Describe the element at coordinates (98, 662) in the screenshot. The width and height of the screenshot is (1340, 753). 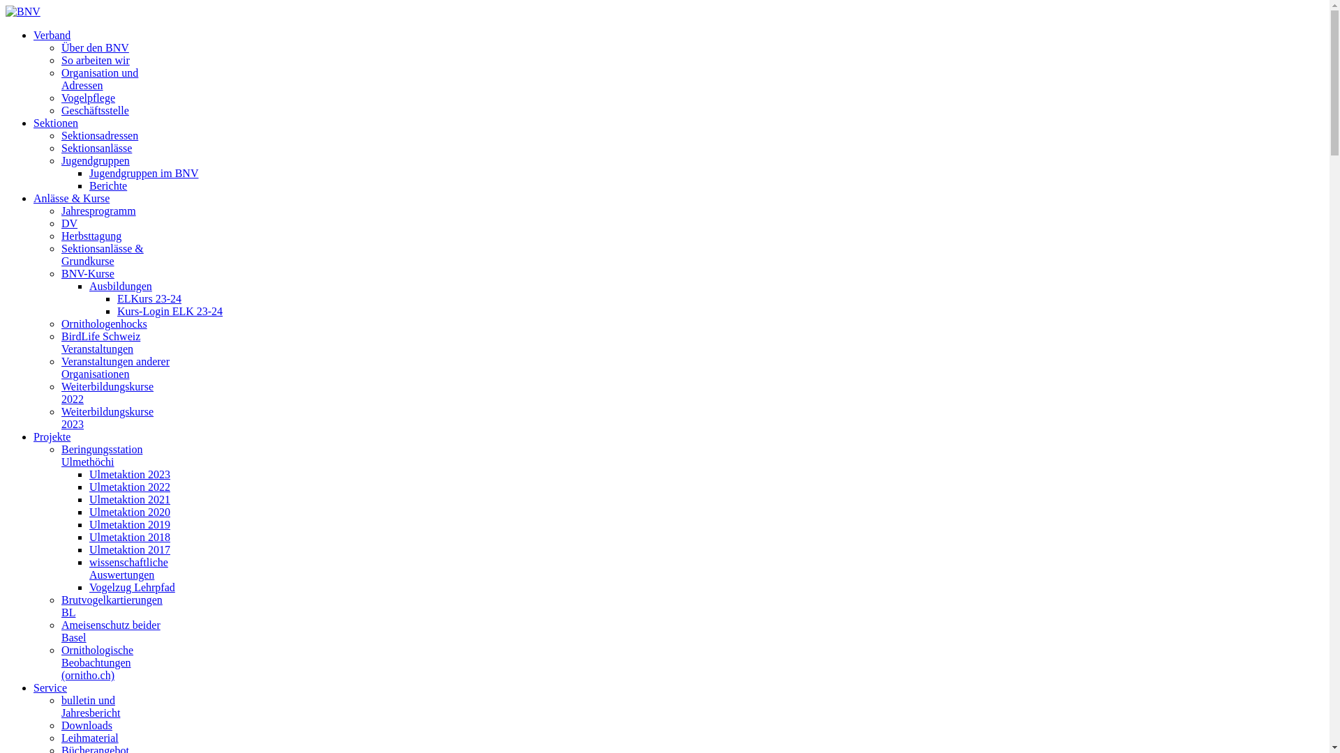
I see `Ornithologische Beobachtungen (ornitho.ch)` at that location.